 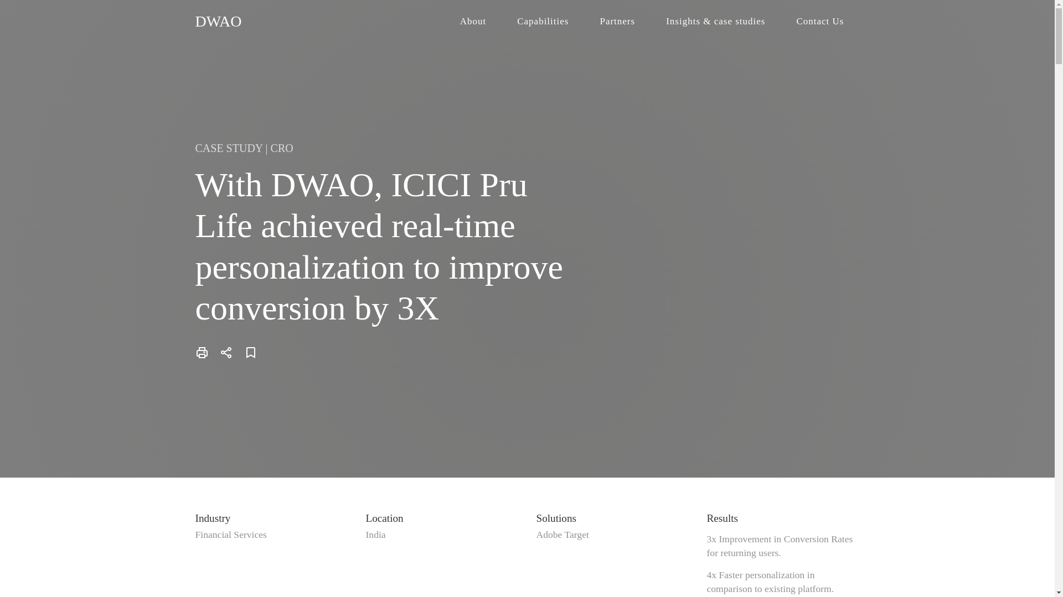 I want to click on About, so click(x=473, y=21).